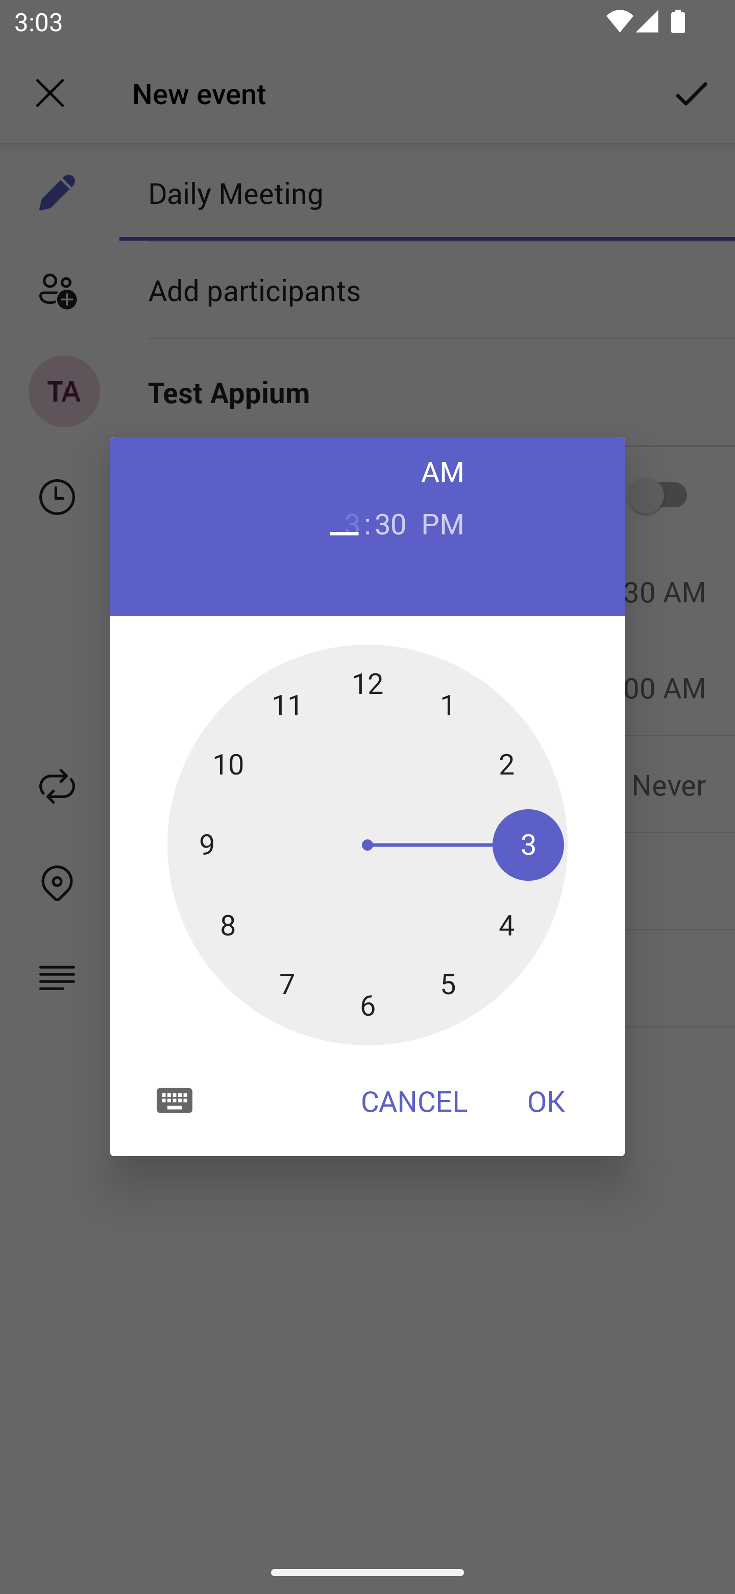 Image resolution: width=735 pixels, height=1594 pixels. What do you see at coordinates (390, 522) in the screenshot?
I see `30` at bounding box center [390, 522].